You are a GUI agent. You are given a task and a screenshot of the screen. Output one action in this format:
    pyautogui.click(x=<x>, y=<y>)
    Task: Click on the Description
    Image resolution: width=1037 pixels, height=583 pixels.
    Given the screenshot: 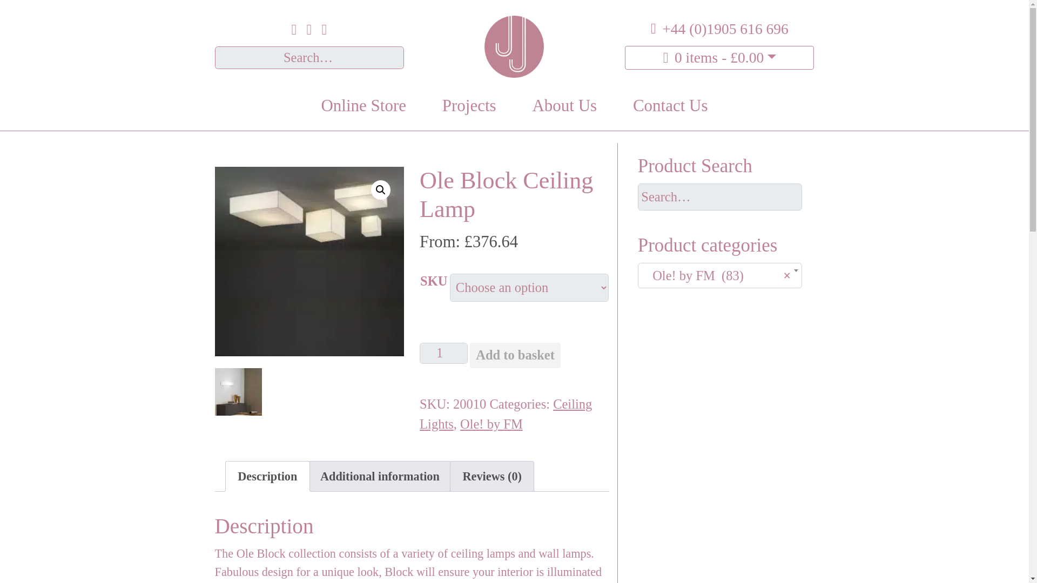 What is the action you would take?
    pyautogui.click(x=267, y=477)
    